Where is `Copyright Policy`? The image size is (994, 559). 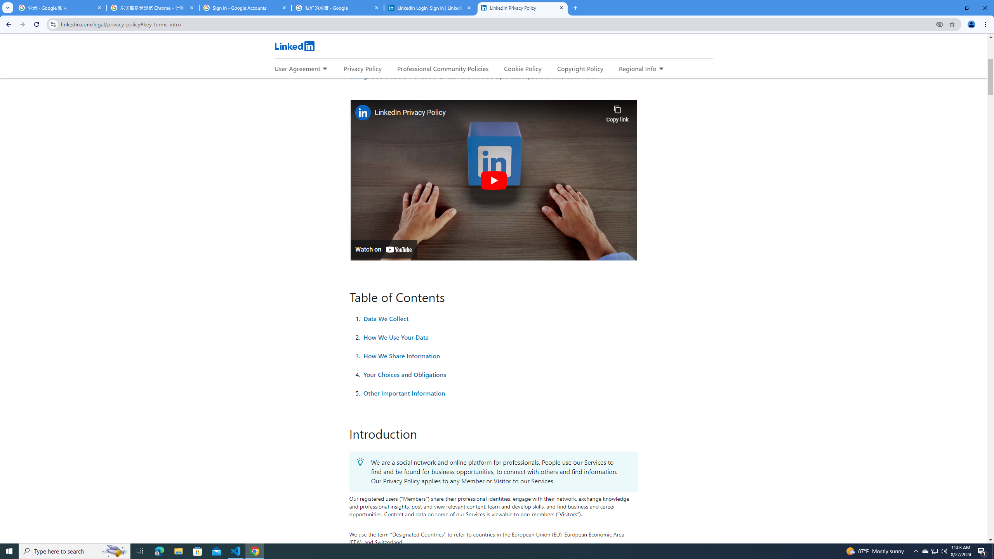
Copyright Policy is located at coordinates (580, 68).